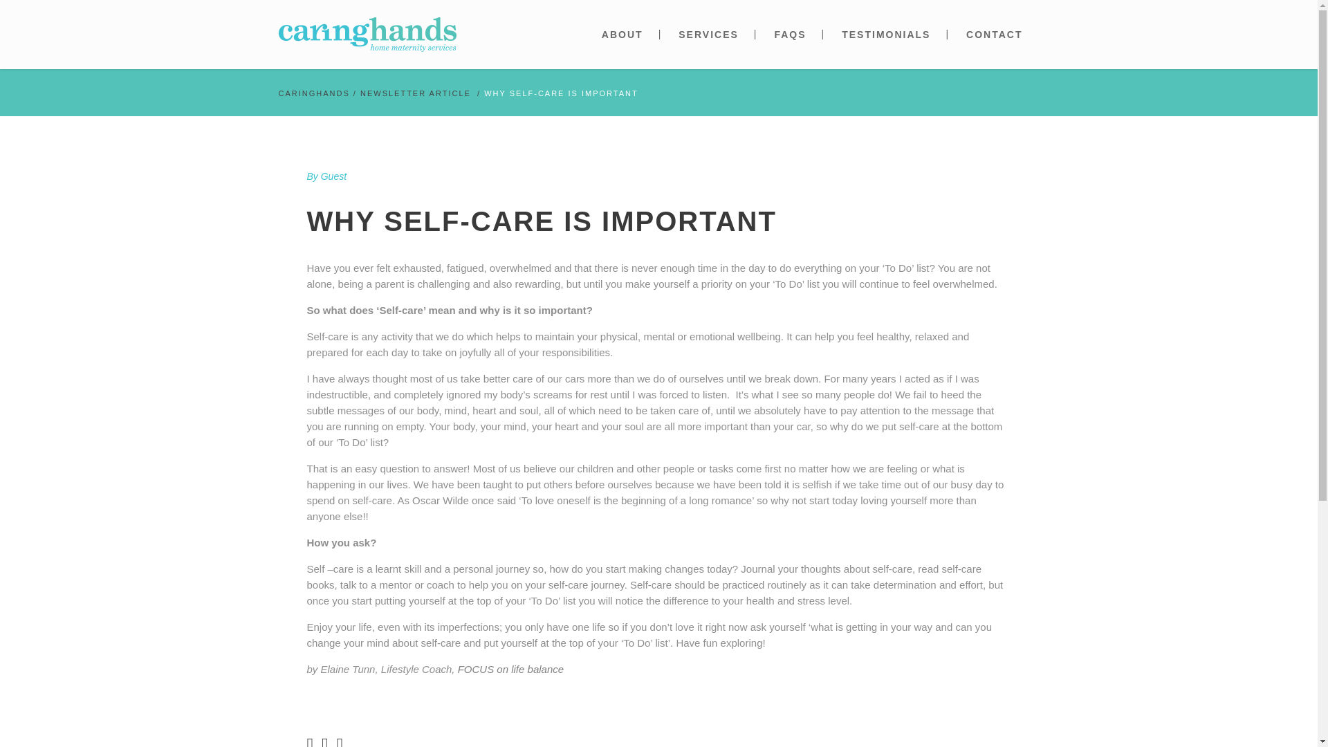 The height and width of the screenshot is (747, 1328). Describe the element at coordinates (415, 93) in the screenshot. I see `NEWSLETTER ARTICLE` at that location.